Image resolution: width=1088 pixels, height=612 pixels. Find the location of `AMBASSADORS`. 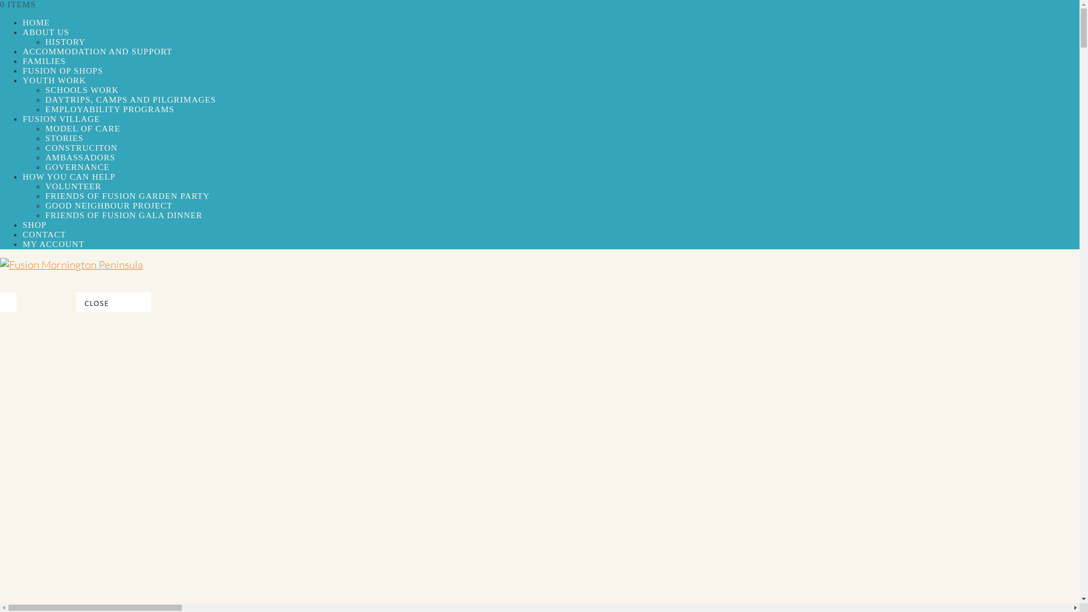

AMBASSADORS is located at coordinates (80, 158).